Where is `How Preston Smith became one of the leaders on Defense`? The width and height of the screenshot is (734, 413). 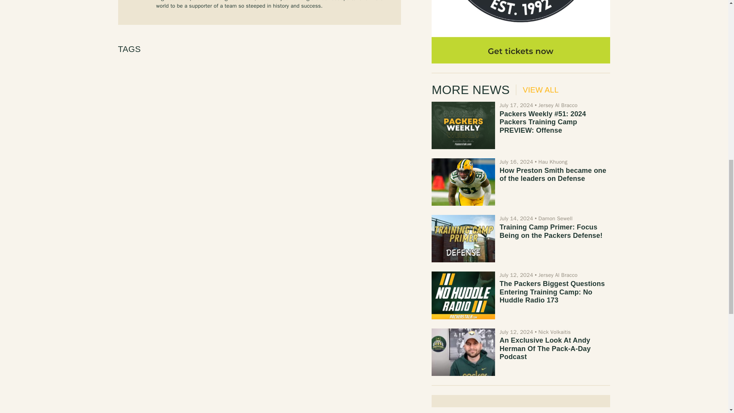
How Preston Smith became one of the leaders on Defense is located at coordinates (553, 175).